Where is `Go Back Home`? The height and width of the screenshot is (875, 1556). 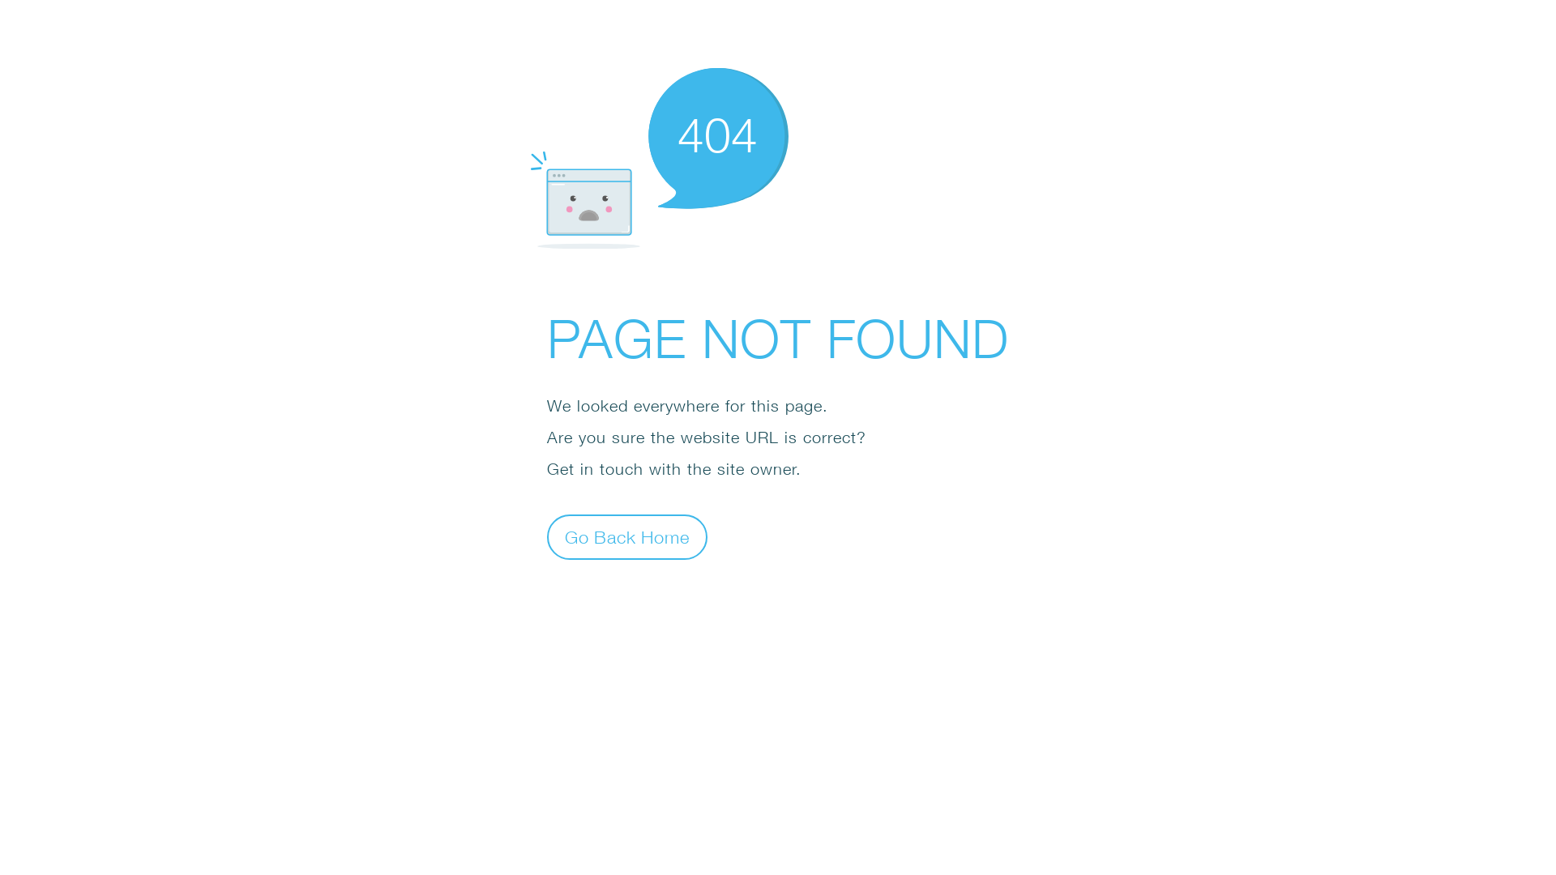
Go Back Home is located at coordinates (627, 536).